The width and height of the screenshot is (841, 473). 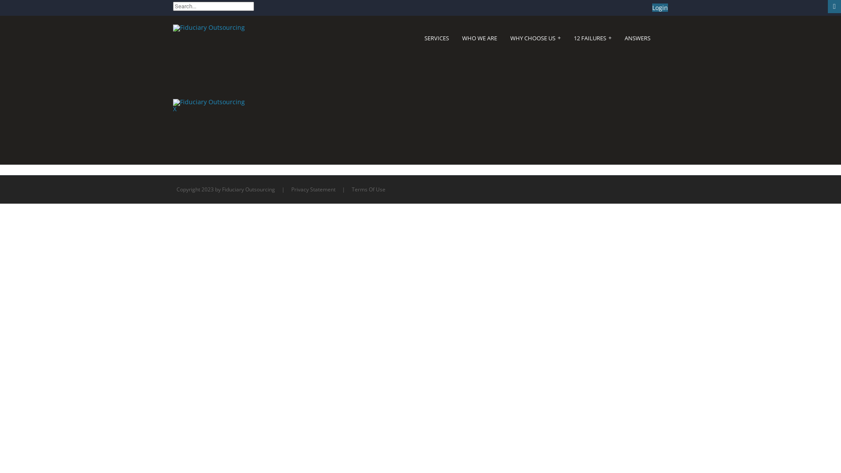 What do you see at coordinates (308, 66) in the screenshot?
I see `Cancel` at bounding box center [308, 66].